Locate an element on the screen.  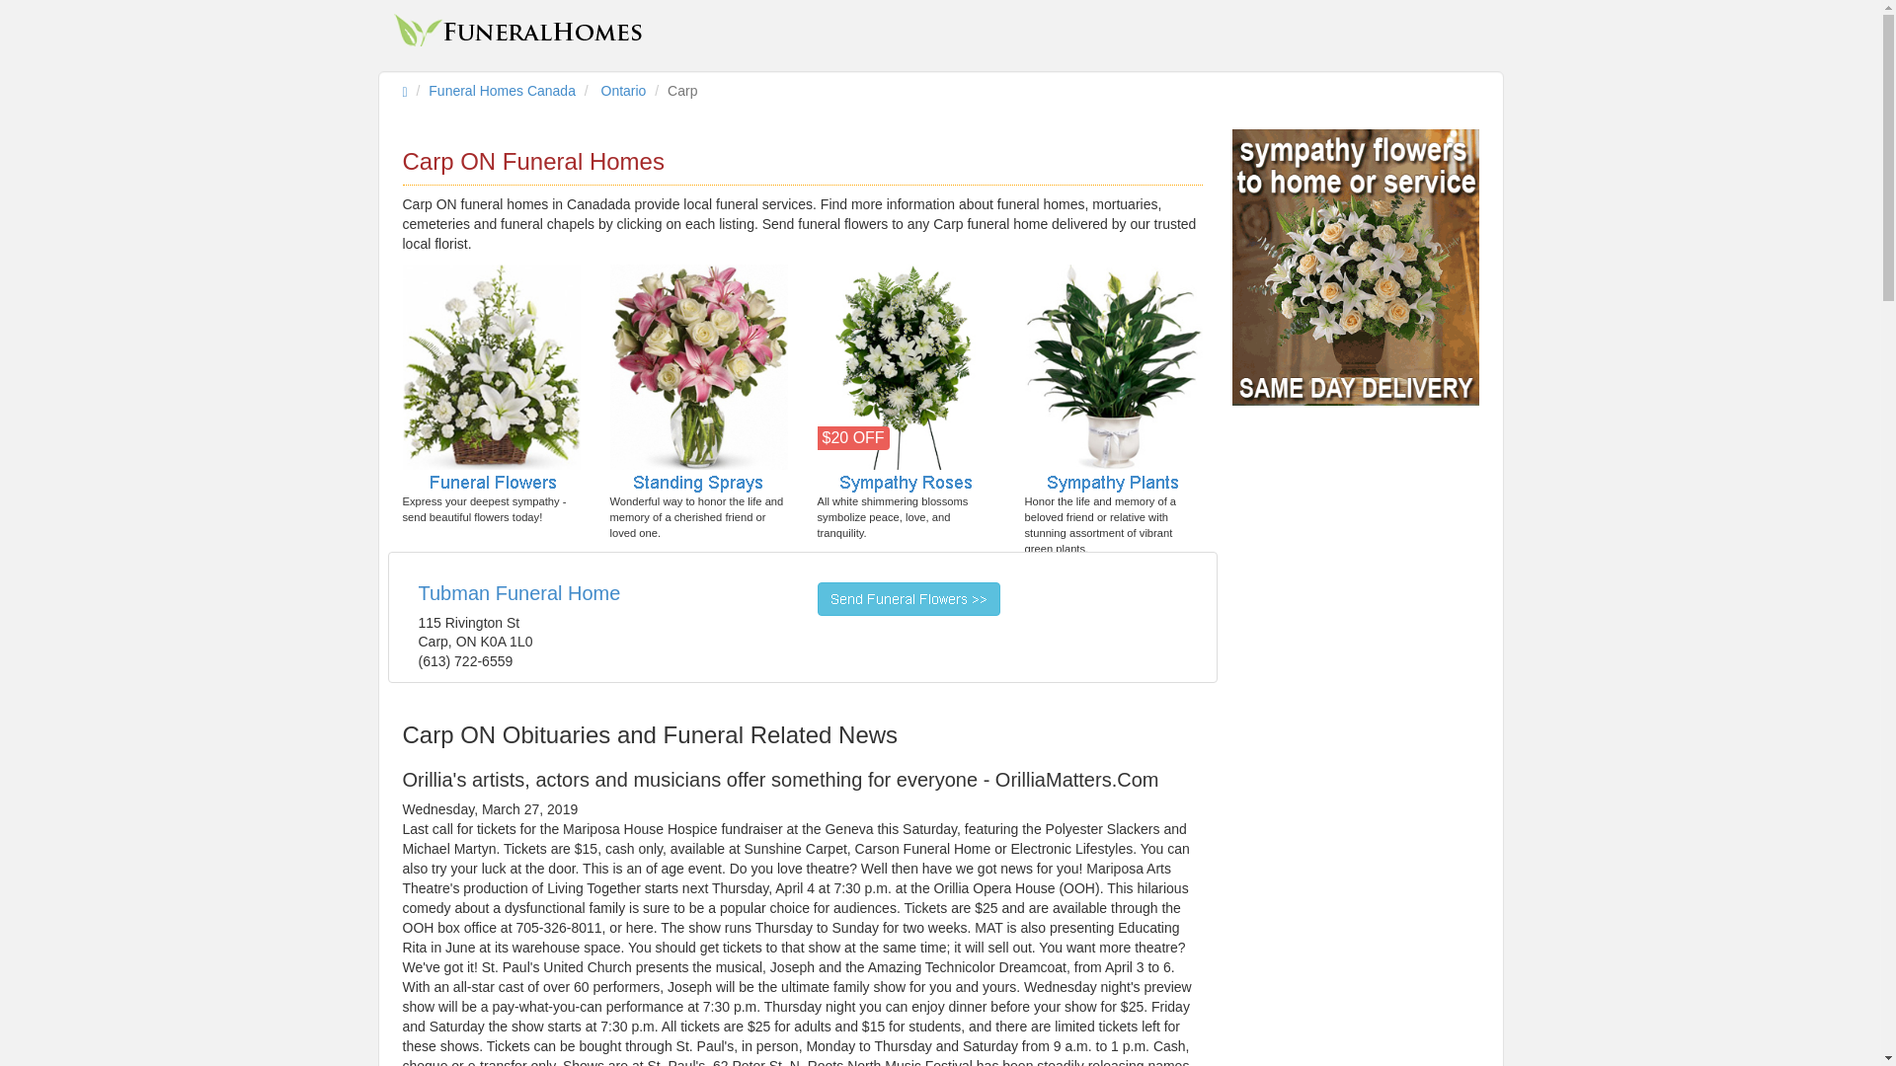
Tubman Funeral Home is located at coordinates (519, 592).